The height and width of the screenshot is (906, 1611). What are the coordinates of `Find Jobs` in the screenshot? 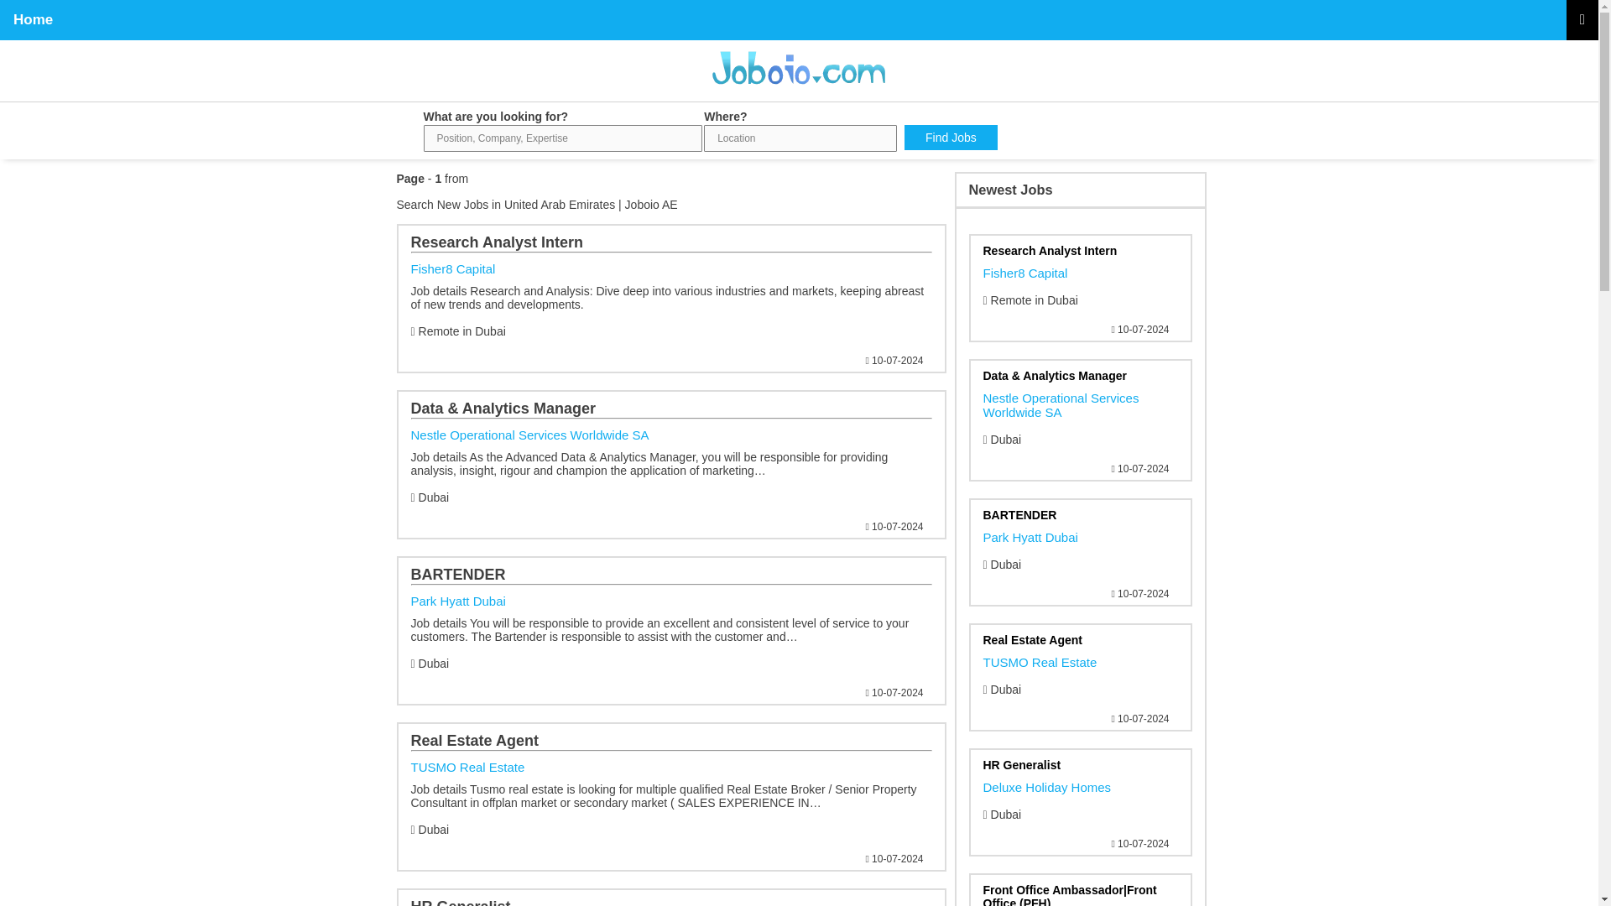 It's located at (950, 138).